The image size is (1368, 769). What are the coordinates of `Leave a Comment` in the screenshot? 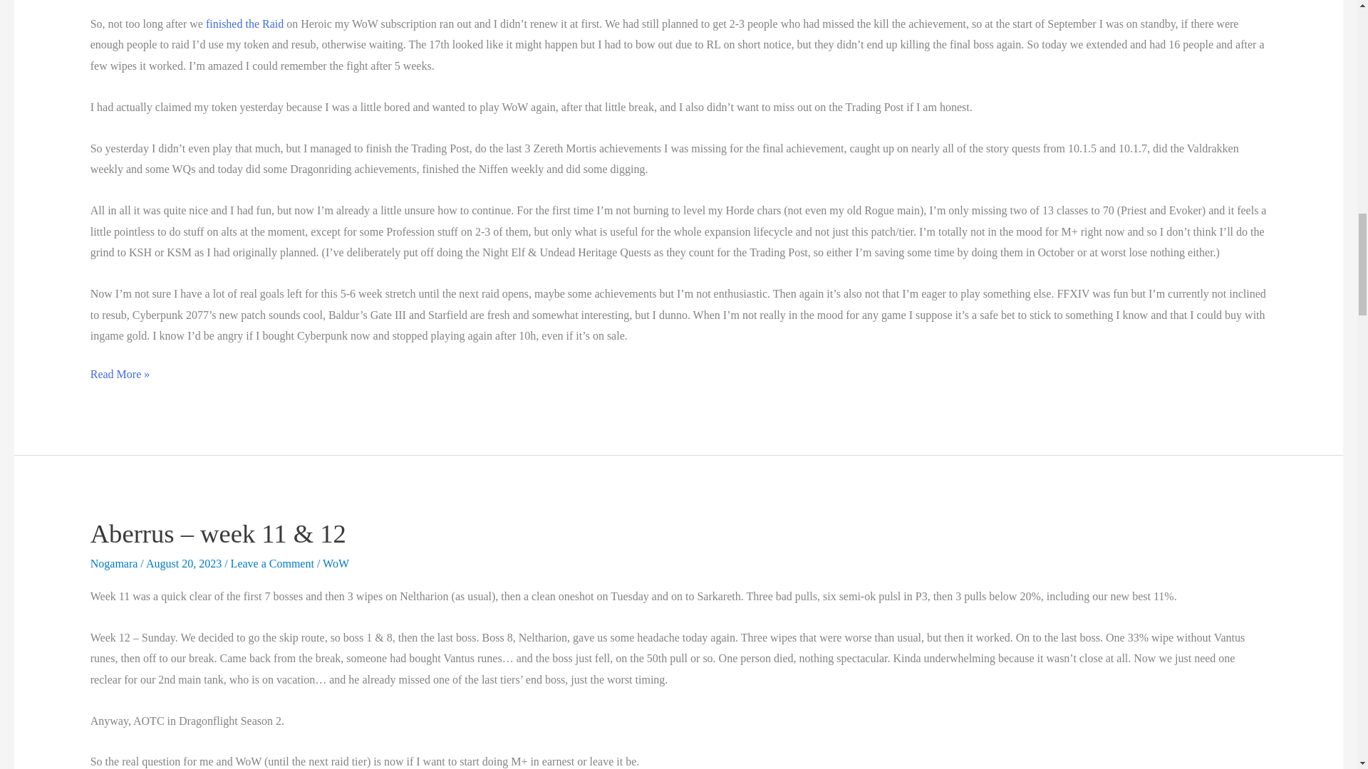 It's located at (272, 564).